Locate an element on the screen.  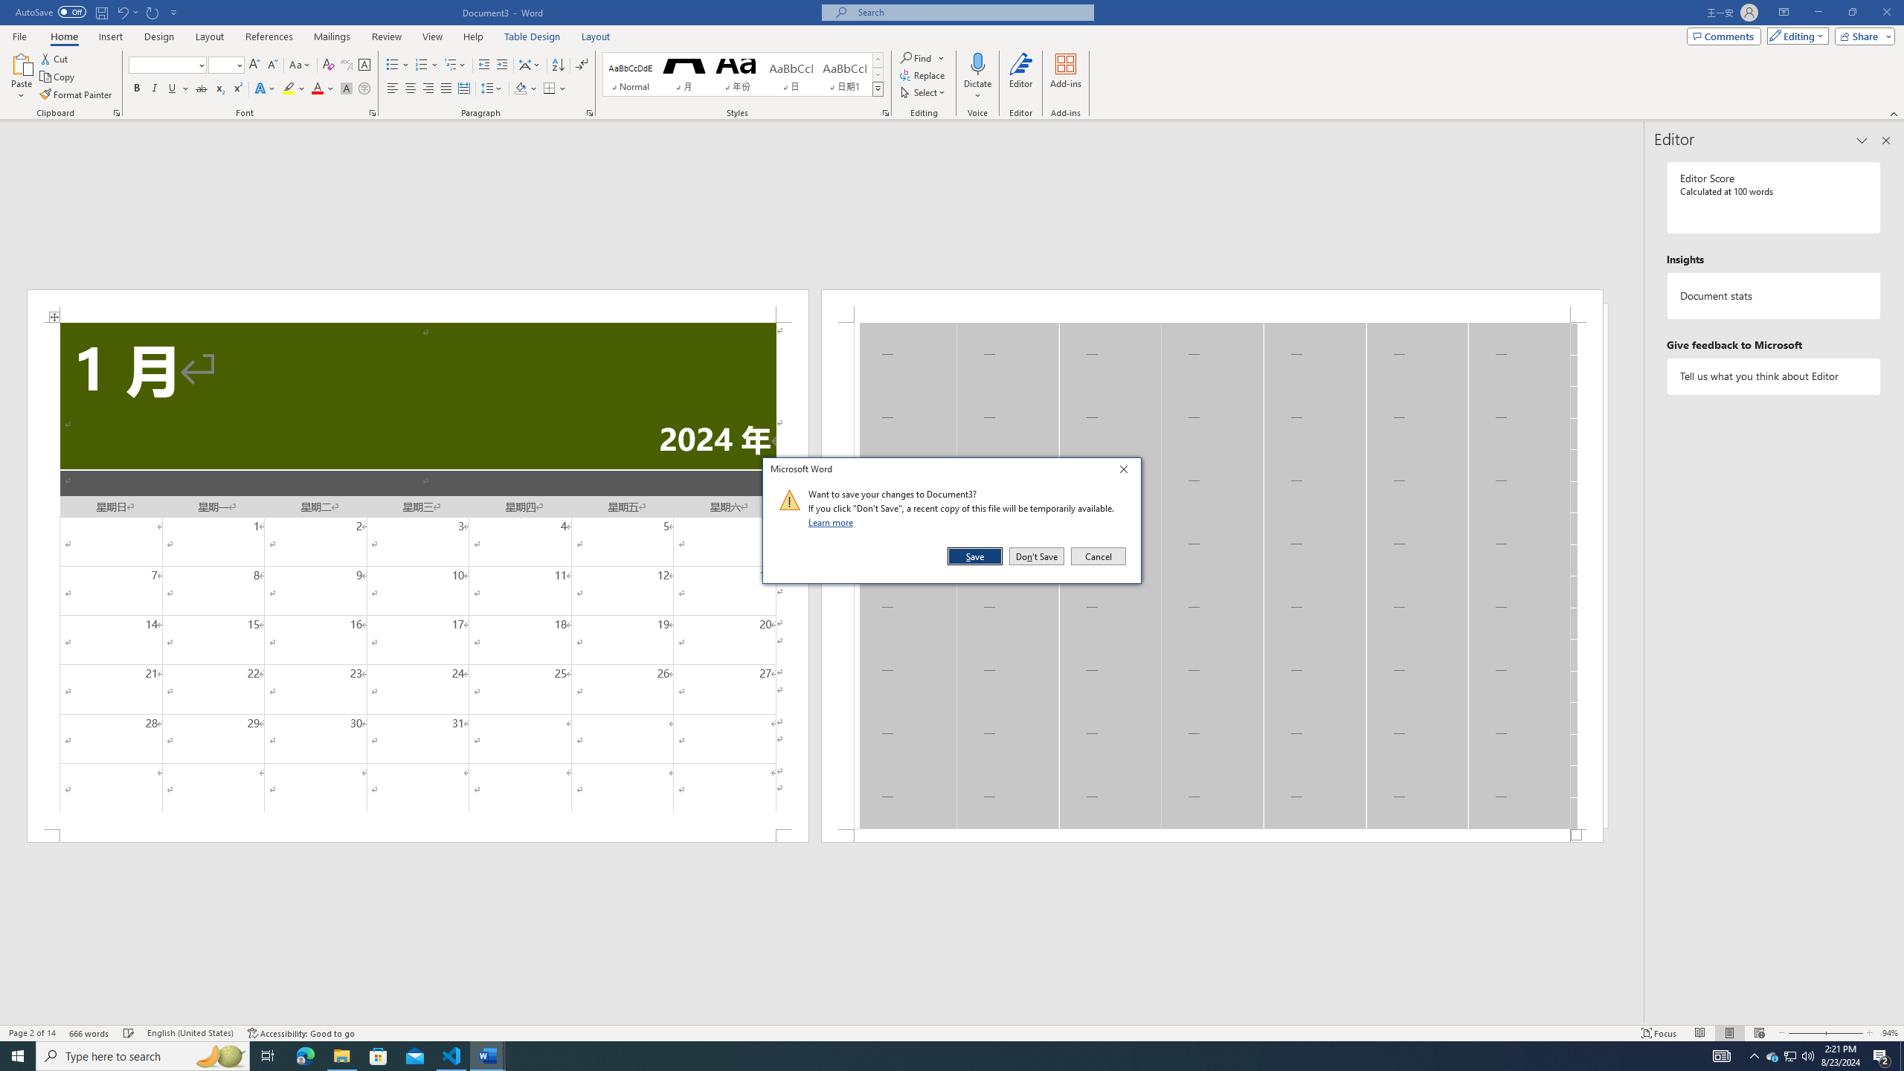
Font is located at coordinates (162, 64).